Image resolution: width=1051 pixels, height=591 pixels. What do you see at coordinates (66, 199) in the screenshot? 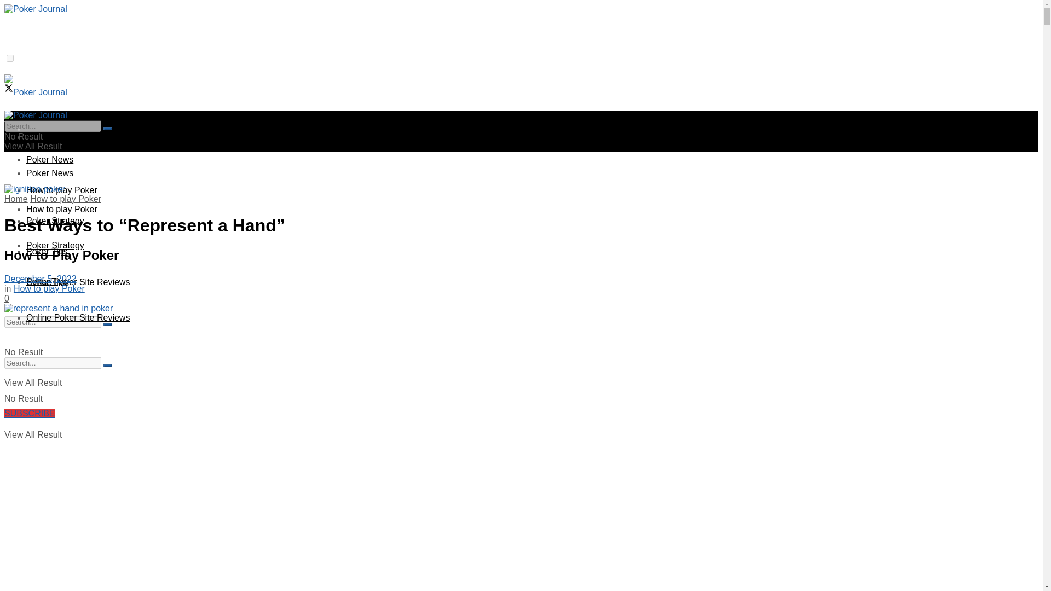
I see `How to play Poker` at bounding box center [66, 199].